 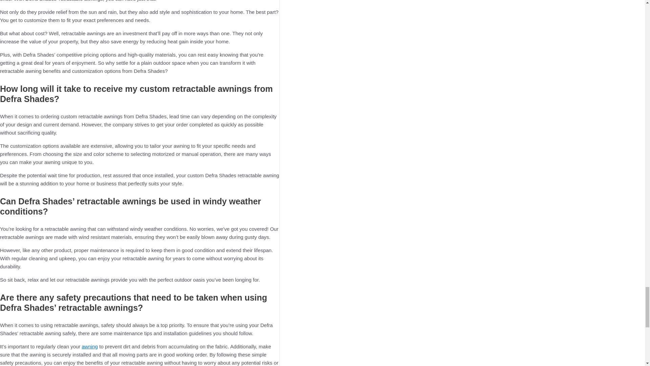 What do you see at coordinates (90, 346) in the screenshot?
I see `awning` at bounding box center [90, 346].